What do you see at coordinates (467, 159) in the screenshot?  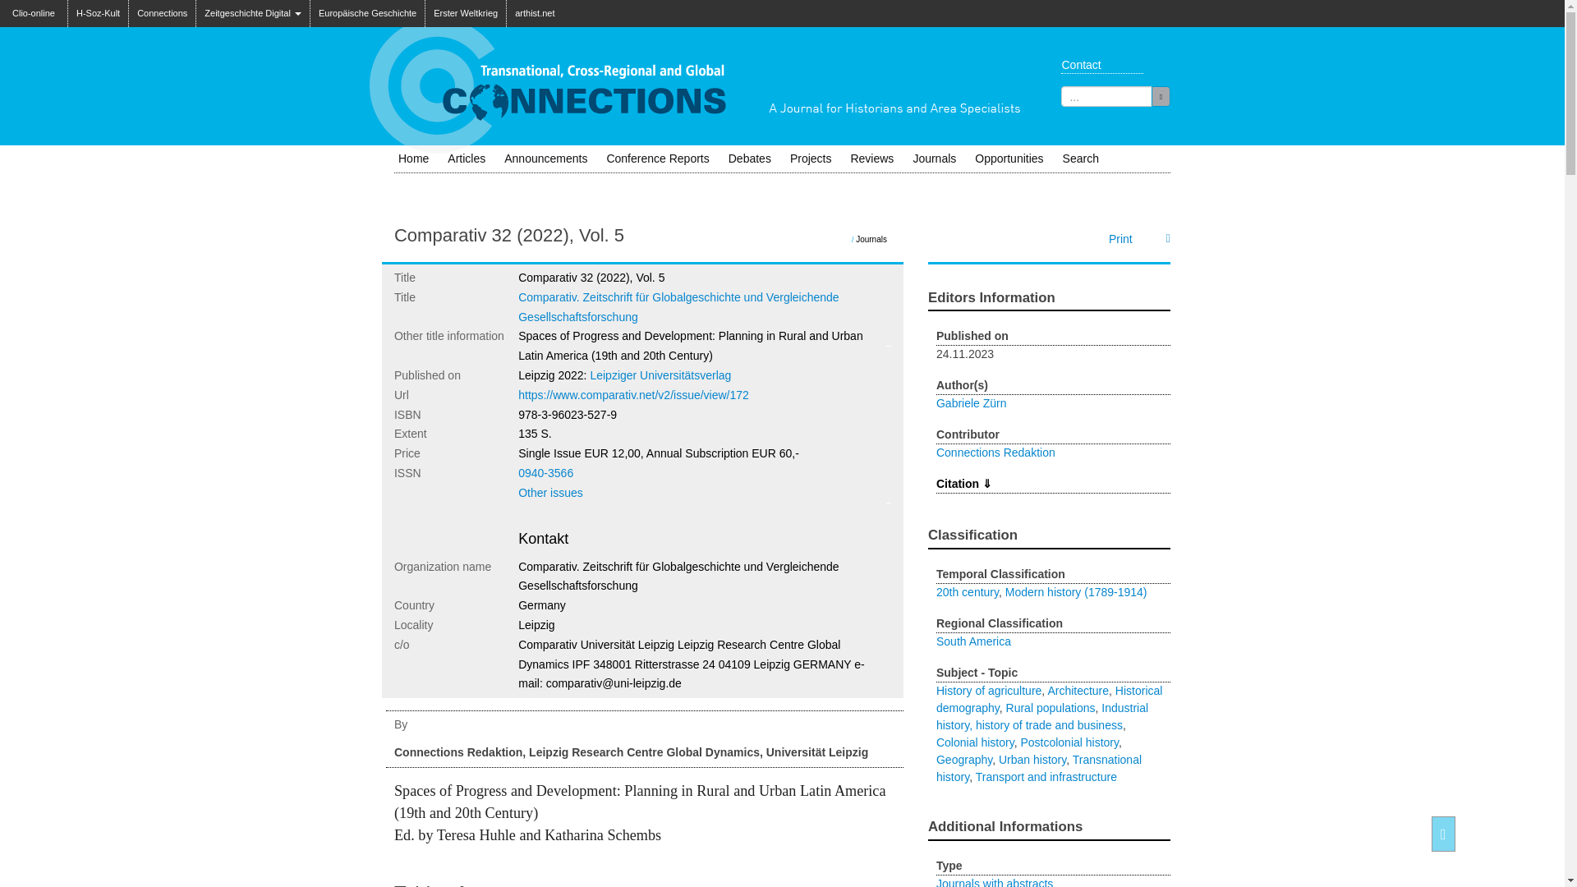 I see `Articles` at bounding box center [467, 159].